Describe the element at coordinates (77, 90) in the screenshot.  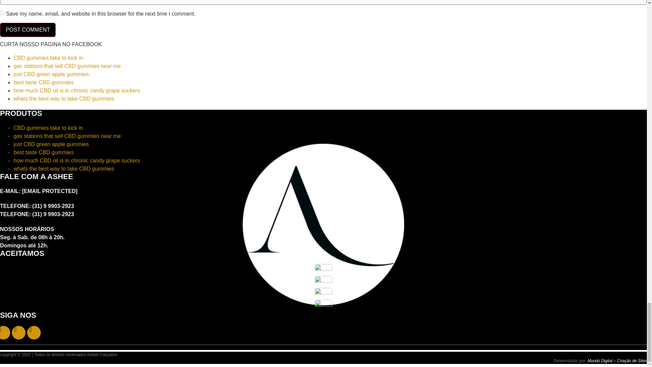
I see `how much CBD oil is in chronic candy grape suckers` at that location.